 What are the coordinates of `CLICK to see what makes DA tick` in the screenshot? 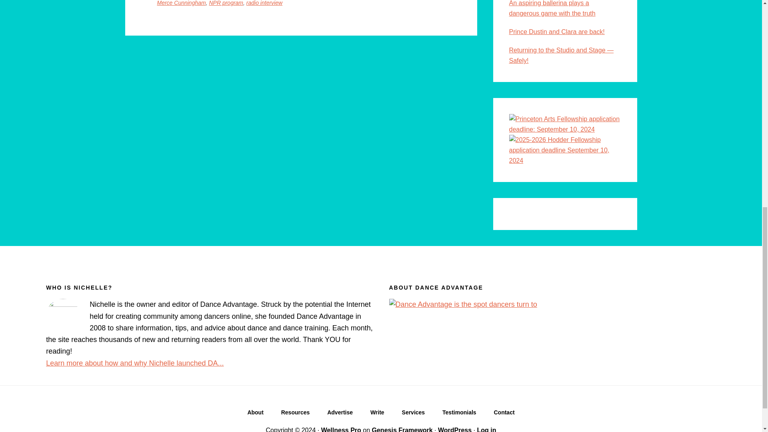 It's located at (255, 414).